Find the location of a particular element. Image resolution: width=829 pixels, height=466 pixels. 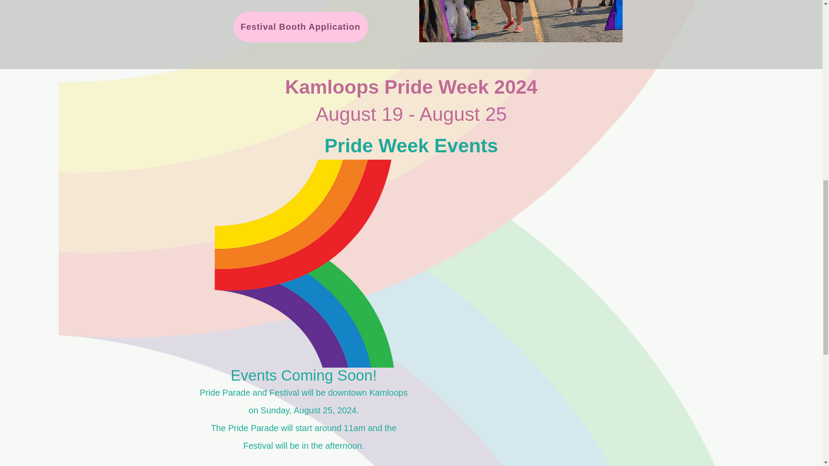

Festival Booth Application is located at coordinates (300, 27).